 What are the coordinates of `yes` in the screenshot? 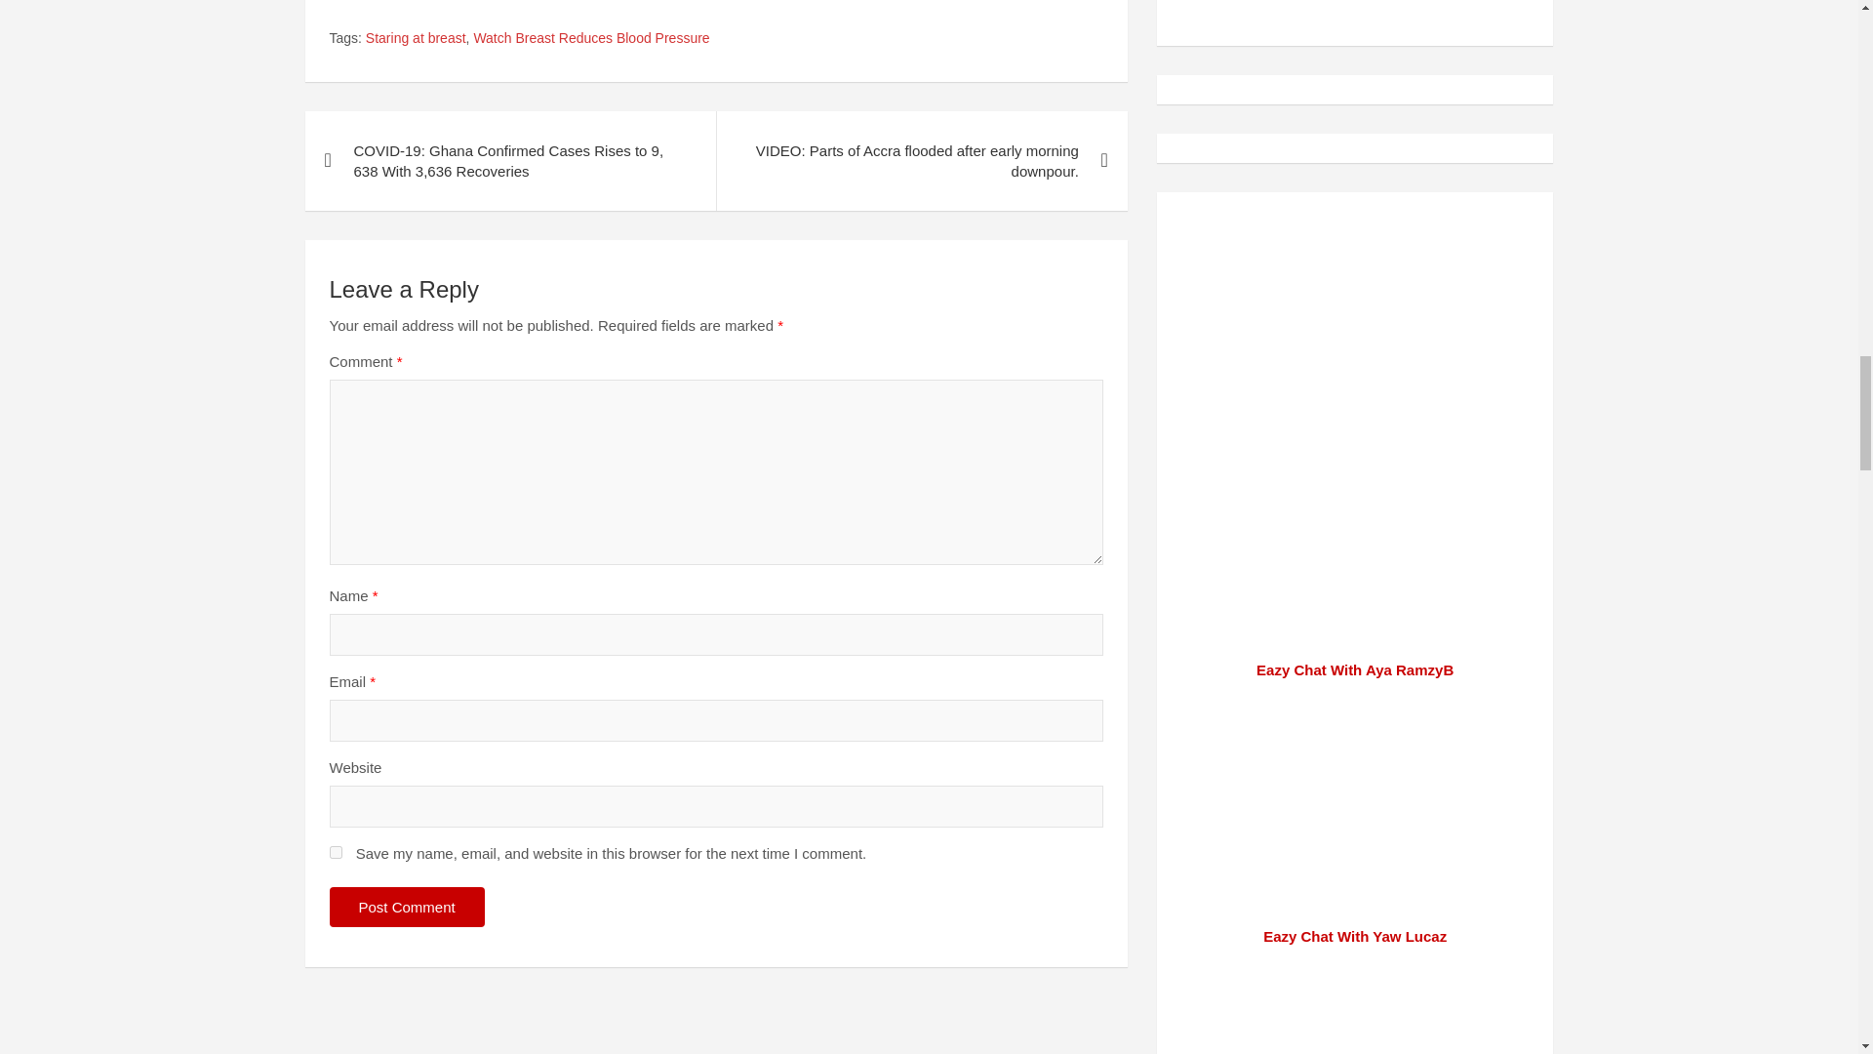 It's located at (336, 853).